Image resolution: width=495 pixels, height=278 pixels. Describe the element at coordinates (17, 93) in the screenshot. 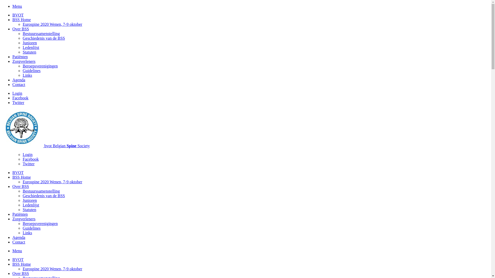

I see `Login` at that location.